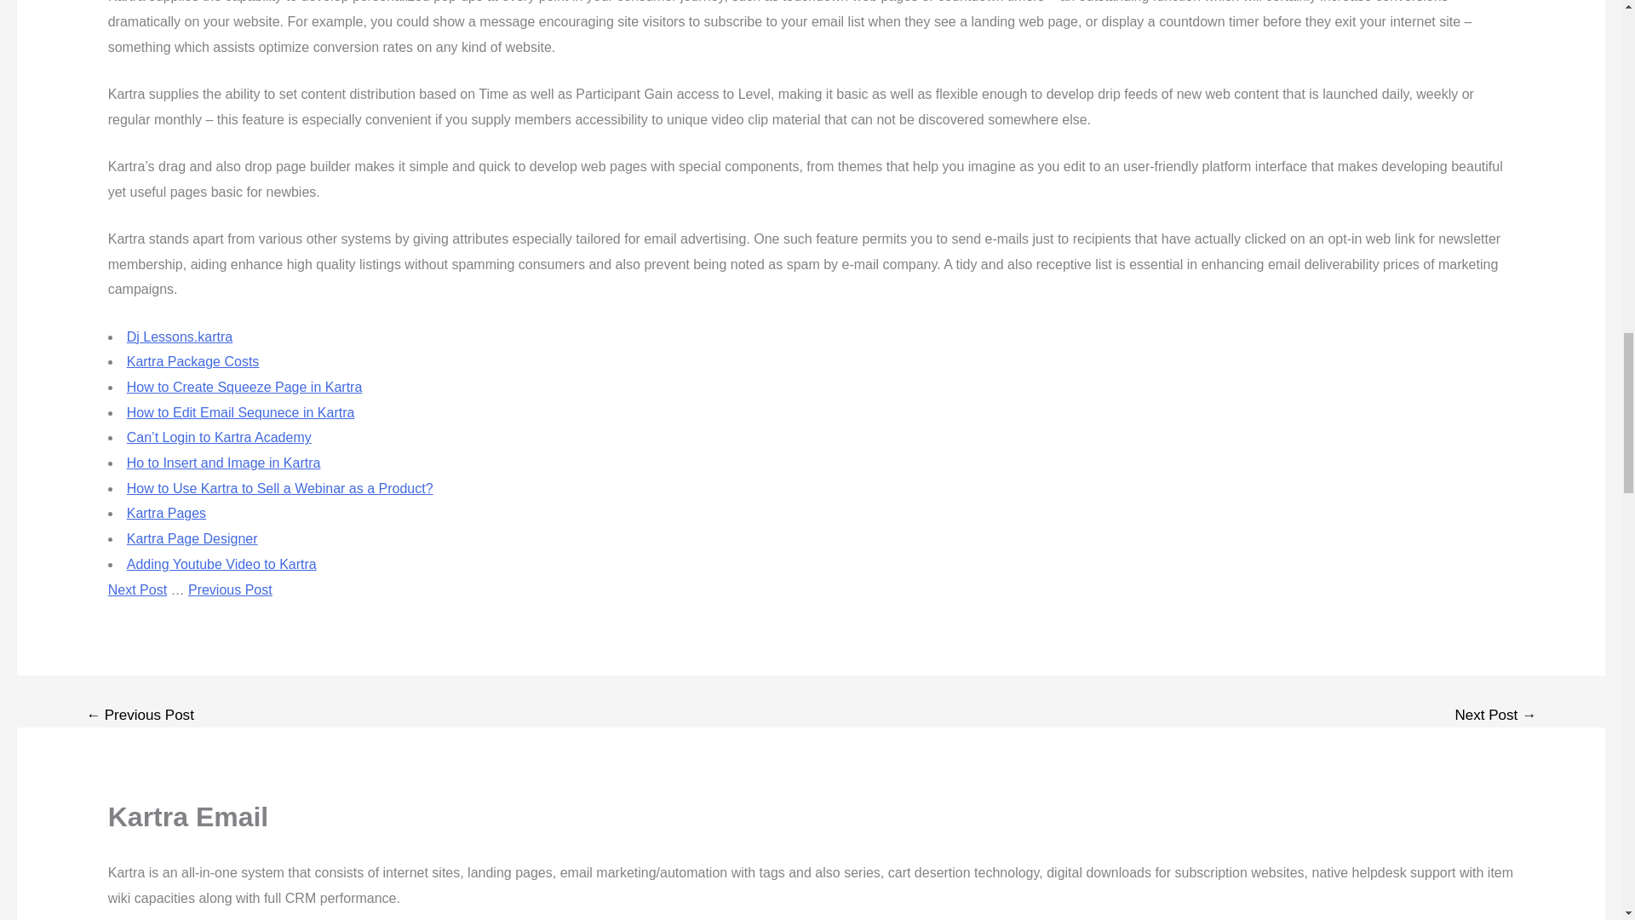 The image size is (1635, 920). I want to click on Ho to Insert and Image in Kartra, so click(223, 462).